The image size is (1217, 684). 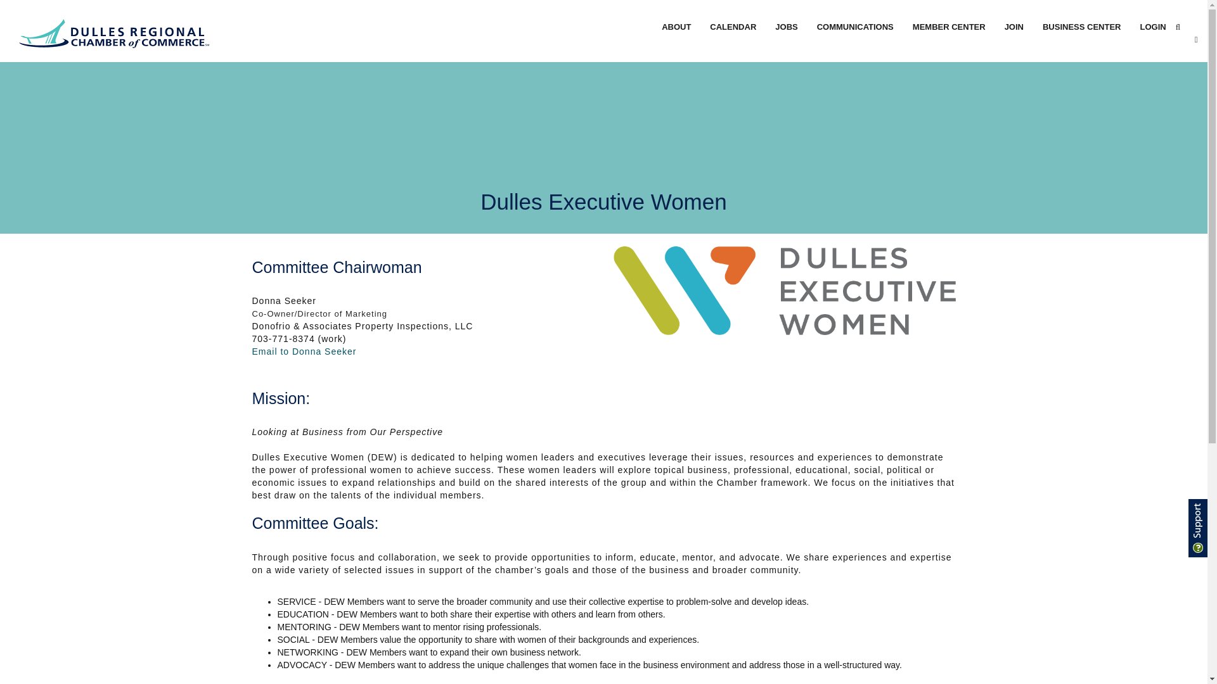 I want to click on Email to Donna Seeker, so click(x=304, y=351).